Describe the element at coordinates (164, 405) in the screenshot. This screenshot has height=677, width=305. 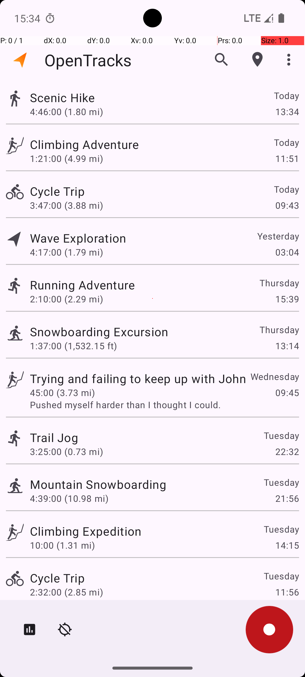
I see `Pushed myself harder than I thought I could.` at that location.